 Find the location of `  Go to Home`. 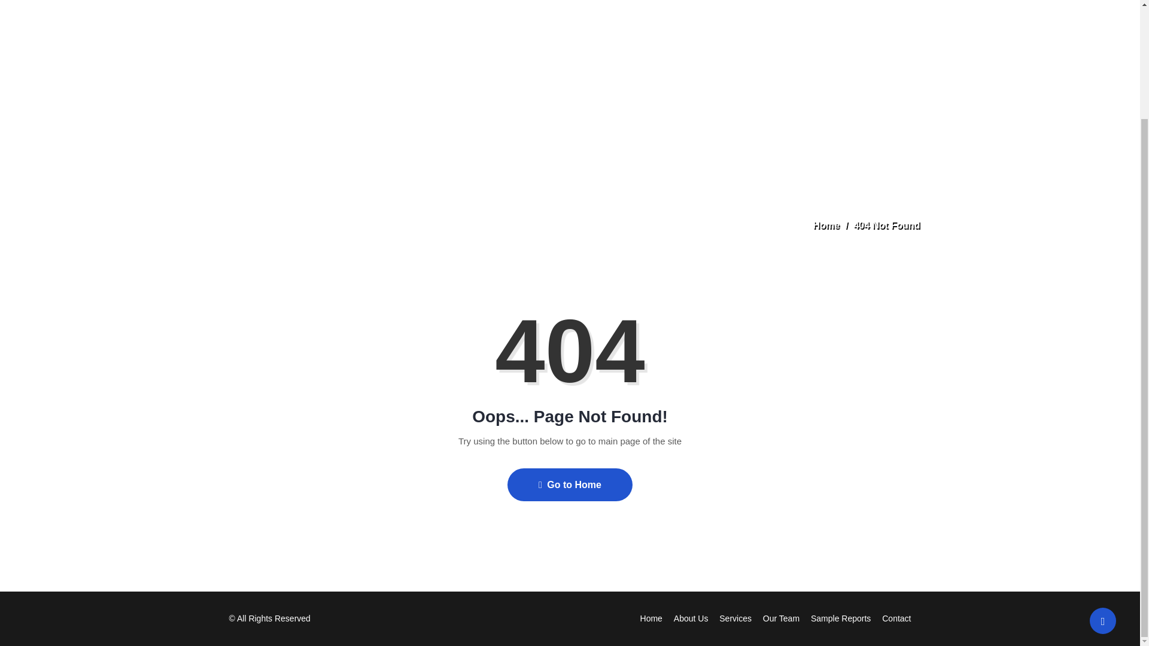

  Go to Home is located at coordinates (570, 484).